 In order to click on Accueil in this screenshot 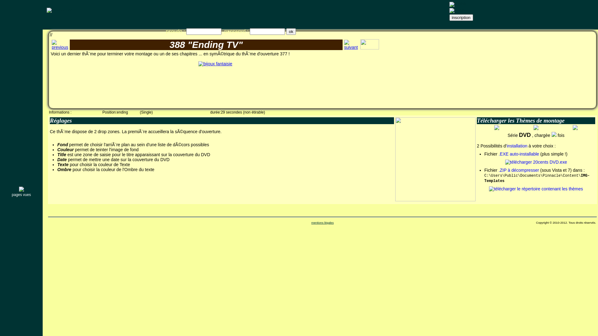, I will do `click(22, 33)`.